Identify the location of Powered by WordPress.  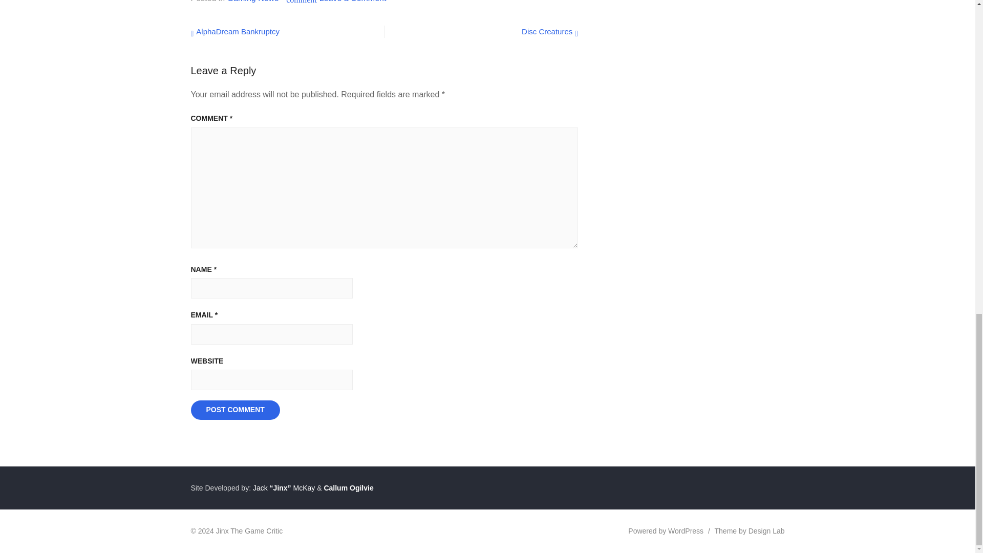
(353, 1).